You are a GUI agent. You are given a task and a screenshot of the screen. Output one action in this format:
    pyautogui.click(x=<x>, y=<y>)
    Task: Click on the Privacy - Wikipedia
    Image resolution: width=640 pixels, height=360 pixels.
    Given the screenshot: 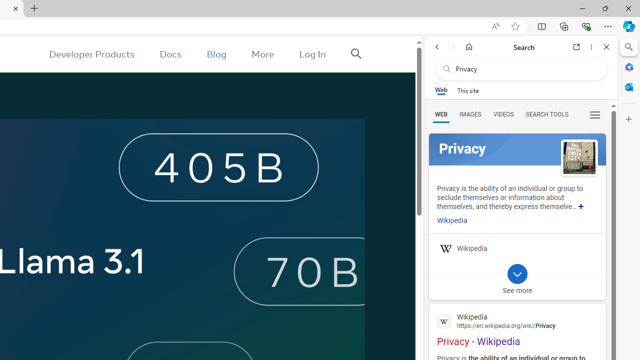 What is the action you would take?
    pyautogui.click(x=517, y=328)
    